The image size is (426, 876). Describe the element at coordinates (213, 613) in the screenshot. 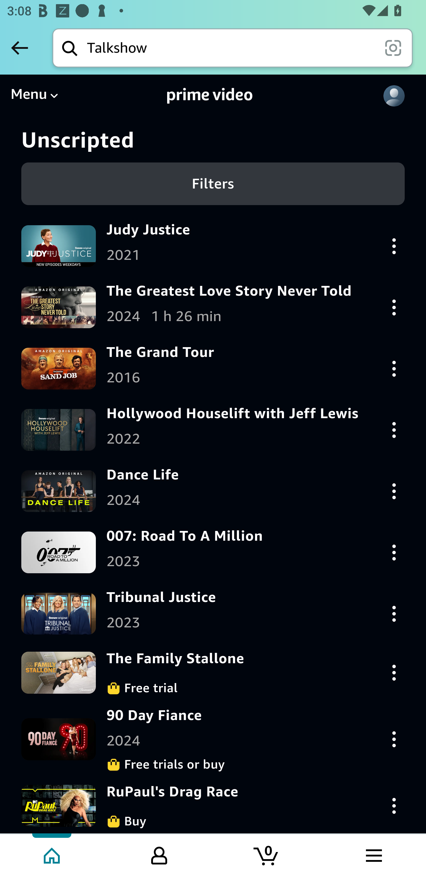

I see `Tribunal Justice Tribunal Justice 2023` at that location.